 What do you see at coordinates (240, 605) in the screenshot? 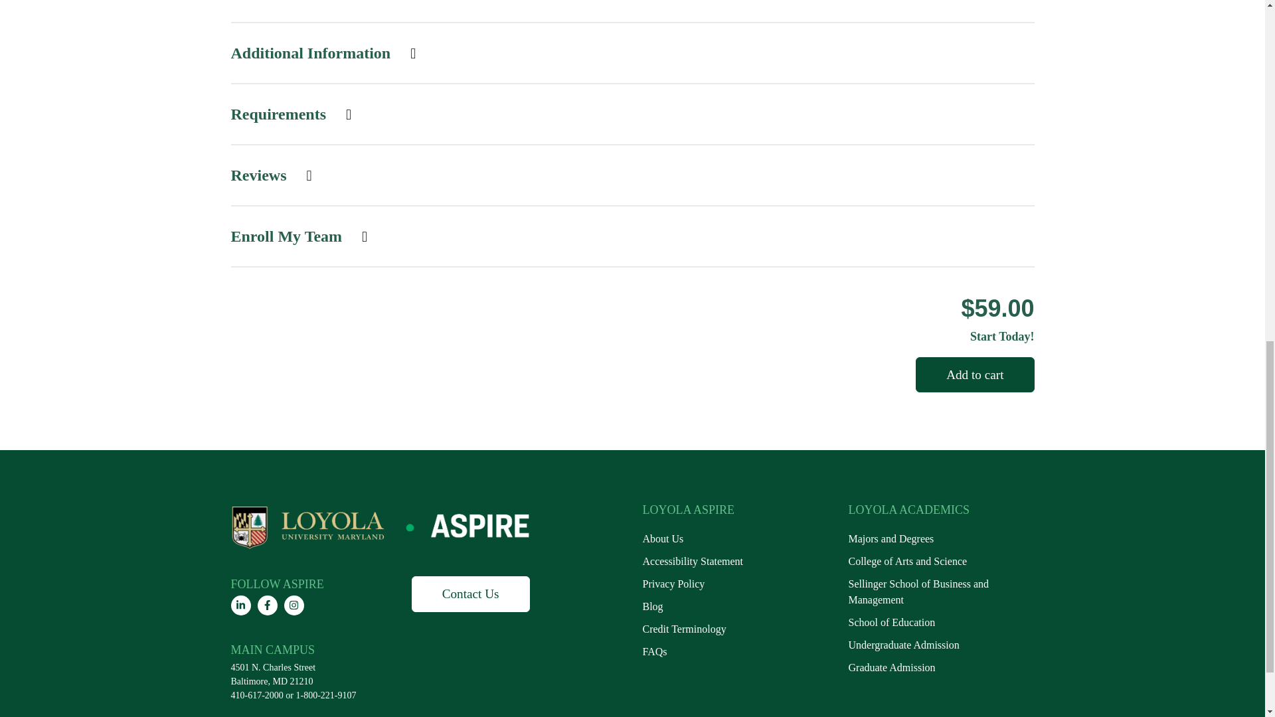
I see `Link to LinkedIn` at bounding box center [240, 605].